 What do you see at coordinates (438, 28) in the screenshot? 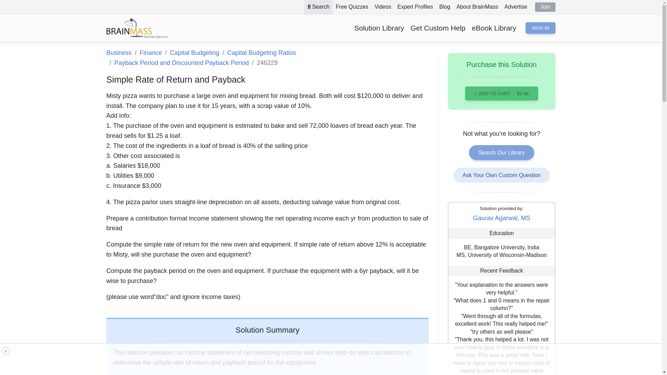
I see `Get Custom Help` at bounding box center [438, 28].